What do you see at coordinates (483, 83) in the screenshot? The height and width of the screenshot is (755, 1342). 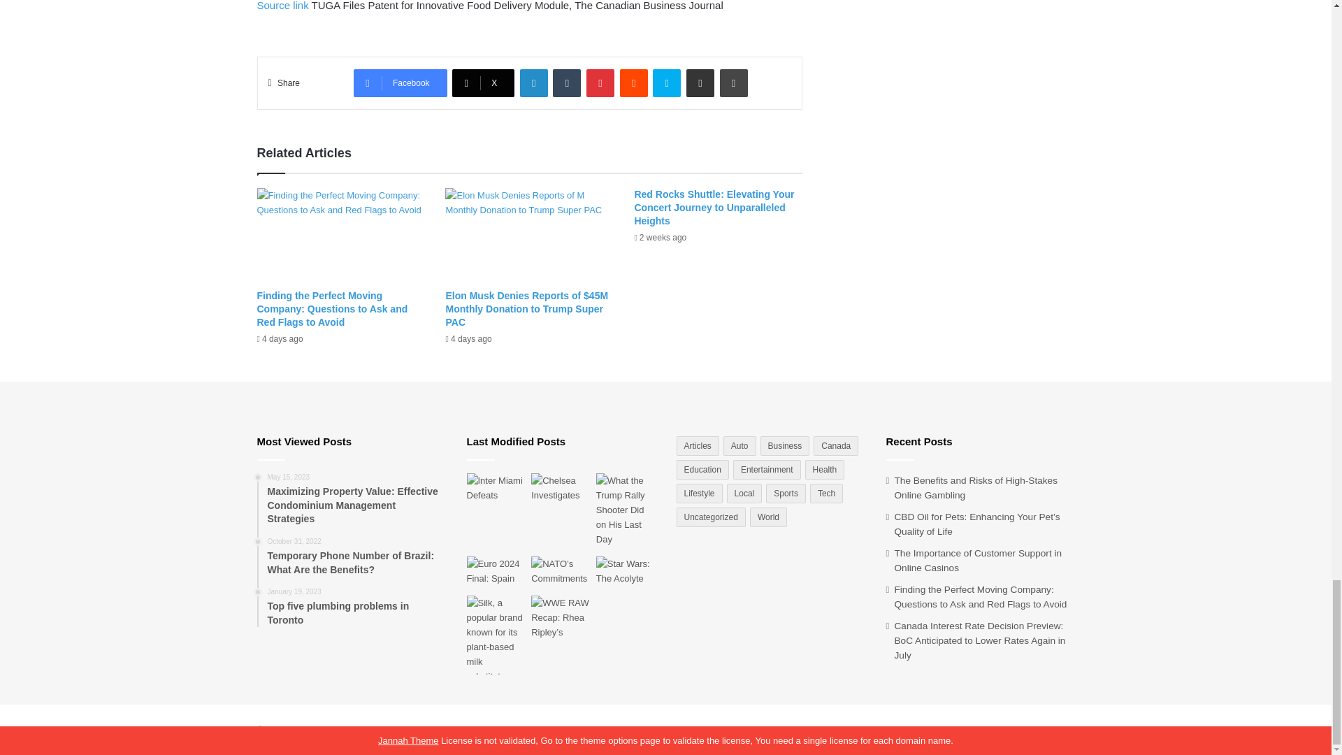 I see `X` at bounding box center [483, 83].